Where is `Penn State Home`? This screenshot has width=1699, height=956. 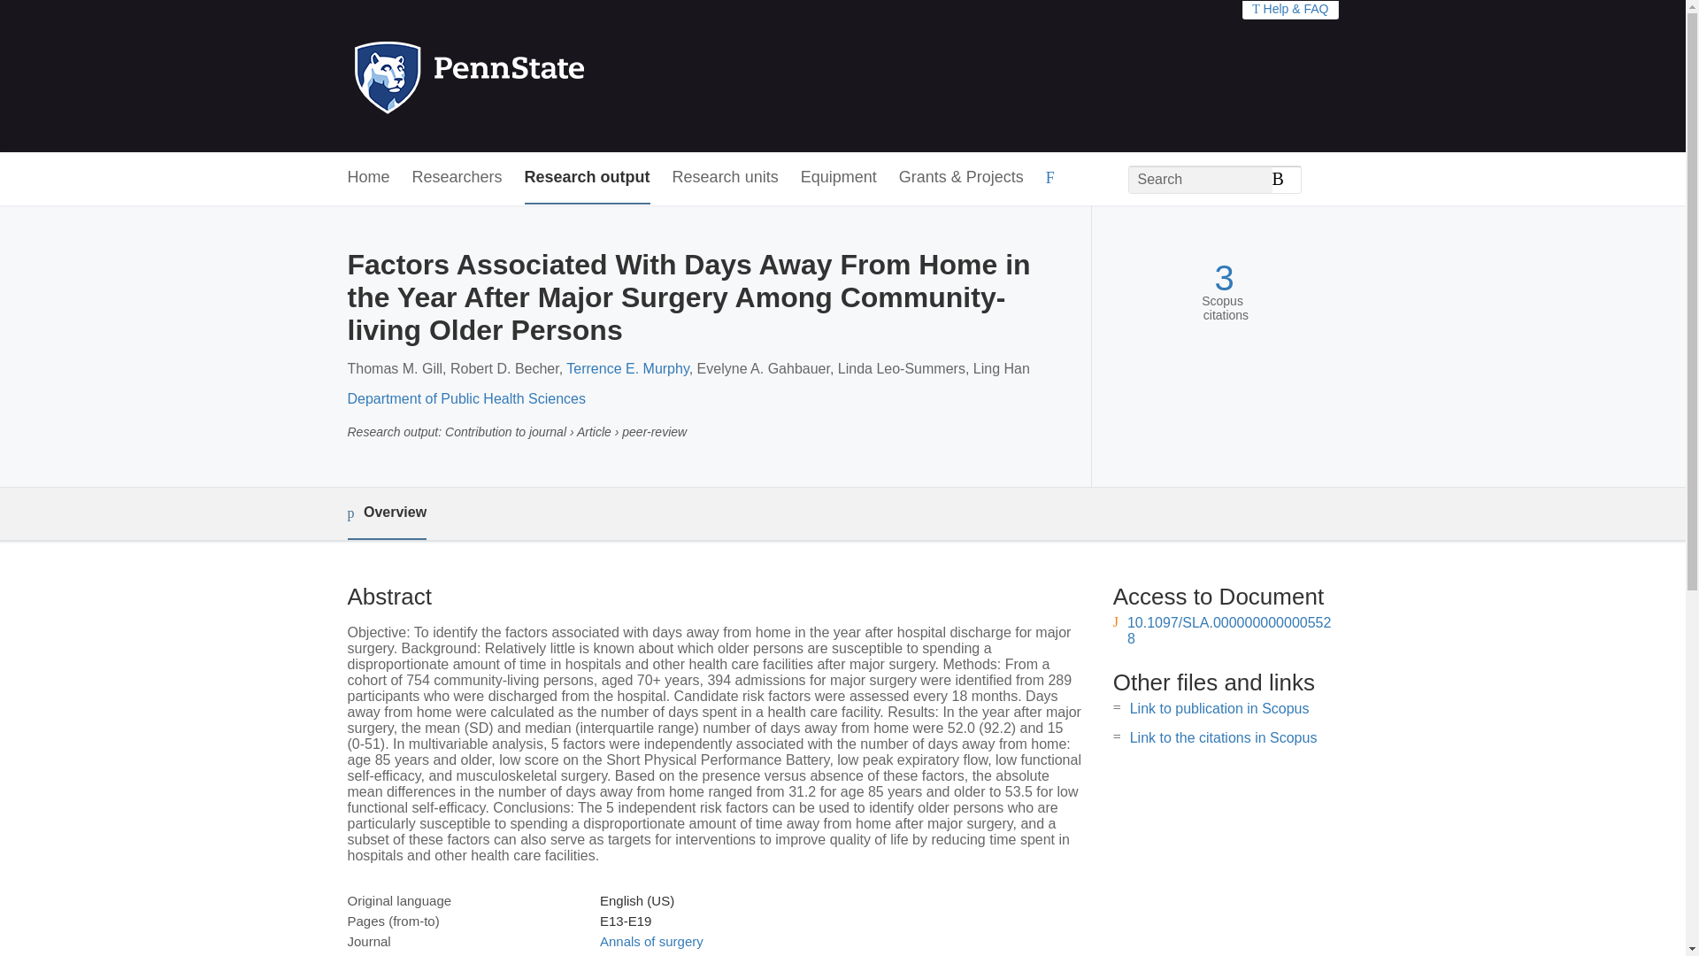
Penn State Home is located at coordinates (545, 76).